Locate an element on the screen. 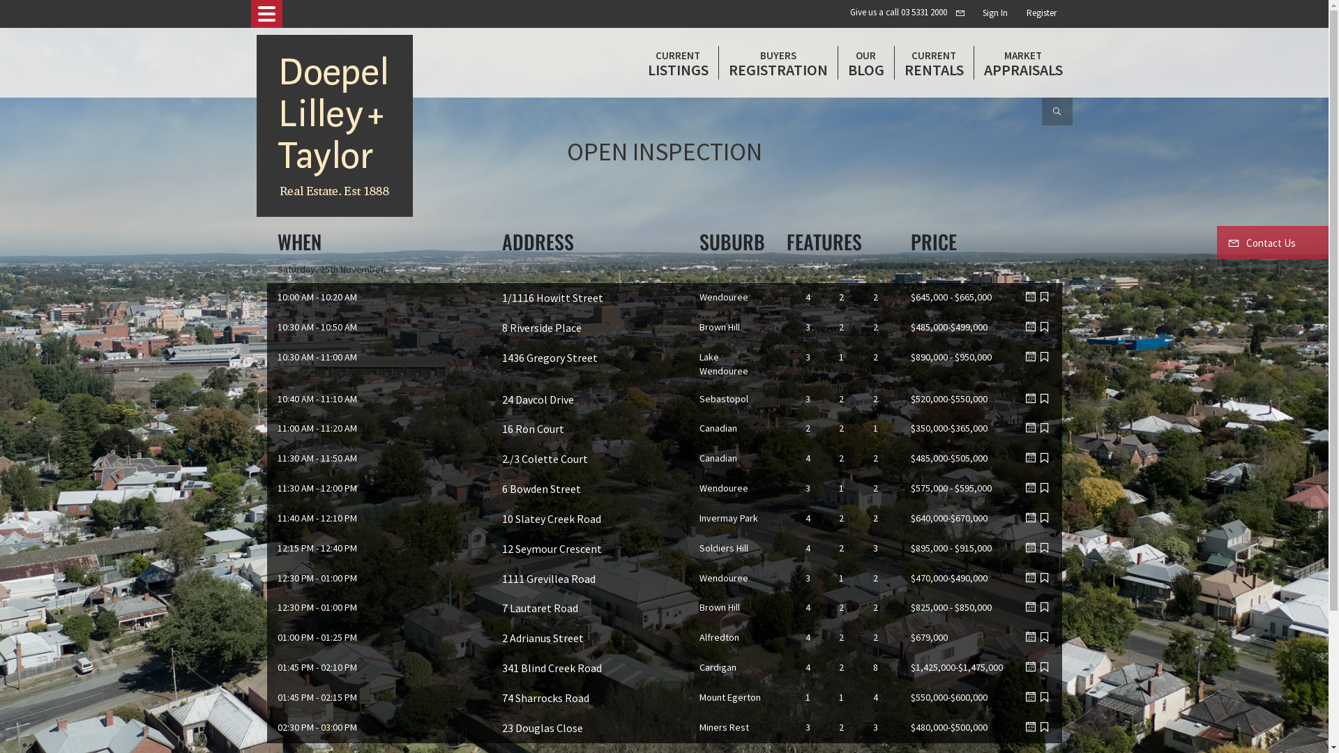 This screenshot has width=1339, height=753. Add Favourites is located at coordinates (1045, 727).